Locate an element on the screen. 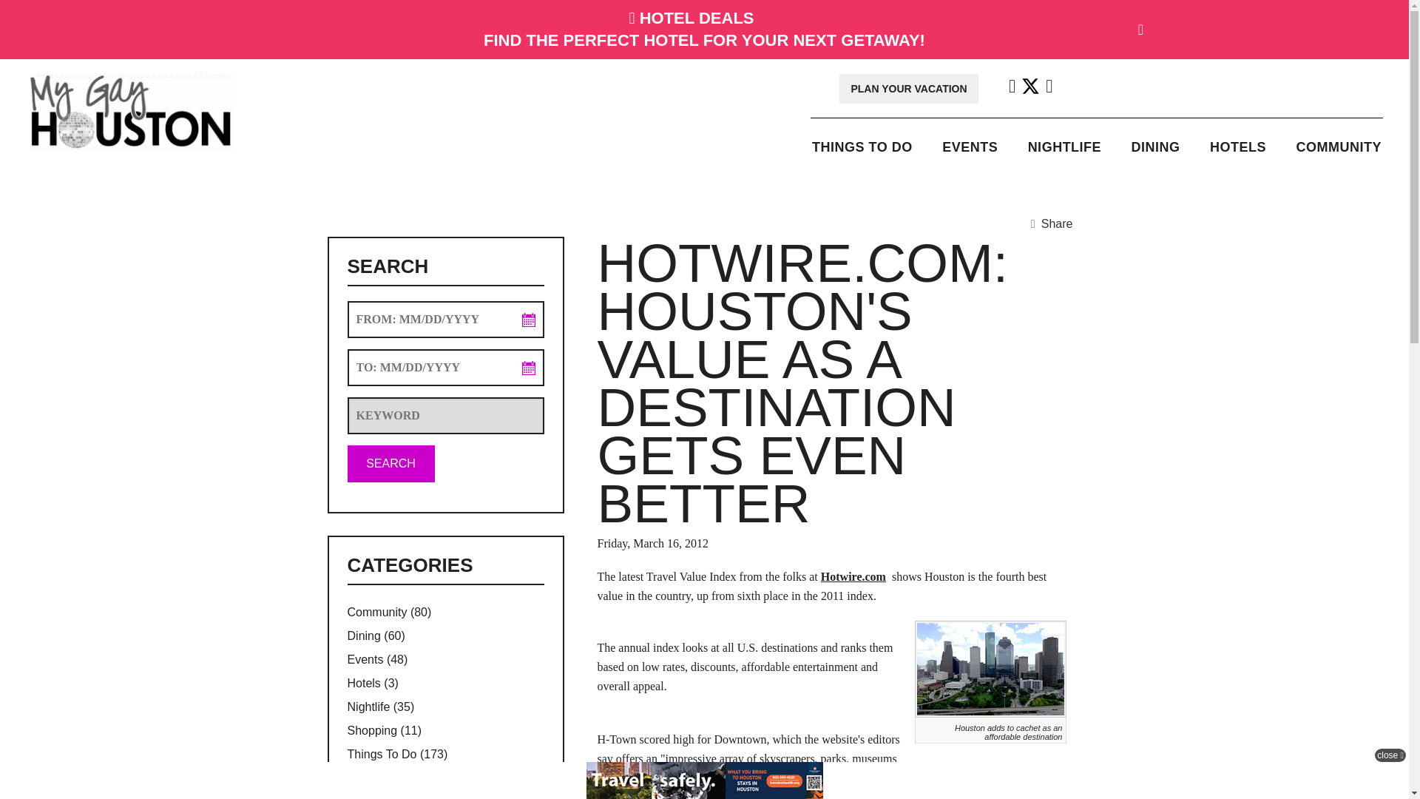  HOTEL DEALS is located at coordinates (697, 18).